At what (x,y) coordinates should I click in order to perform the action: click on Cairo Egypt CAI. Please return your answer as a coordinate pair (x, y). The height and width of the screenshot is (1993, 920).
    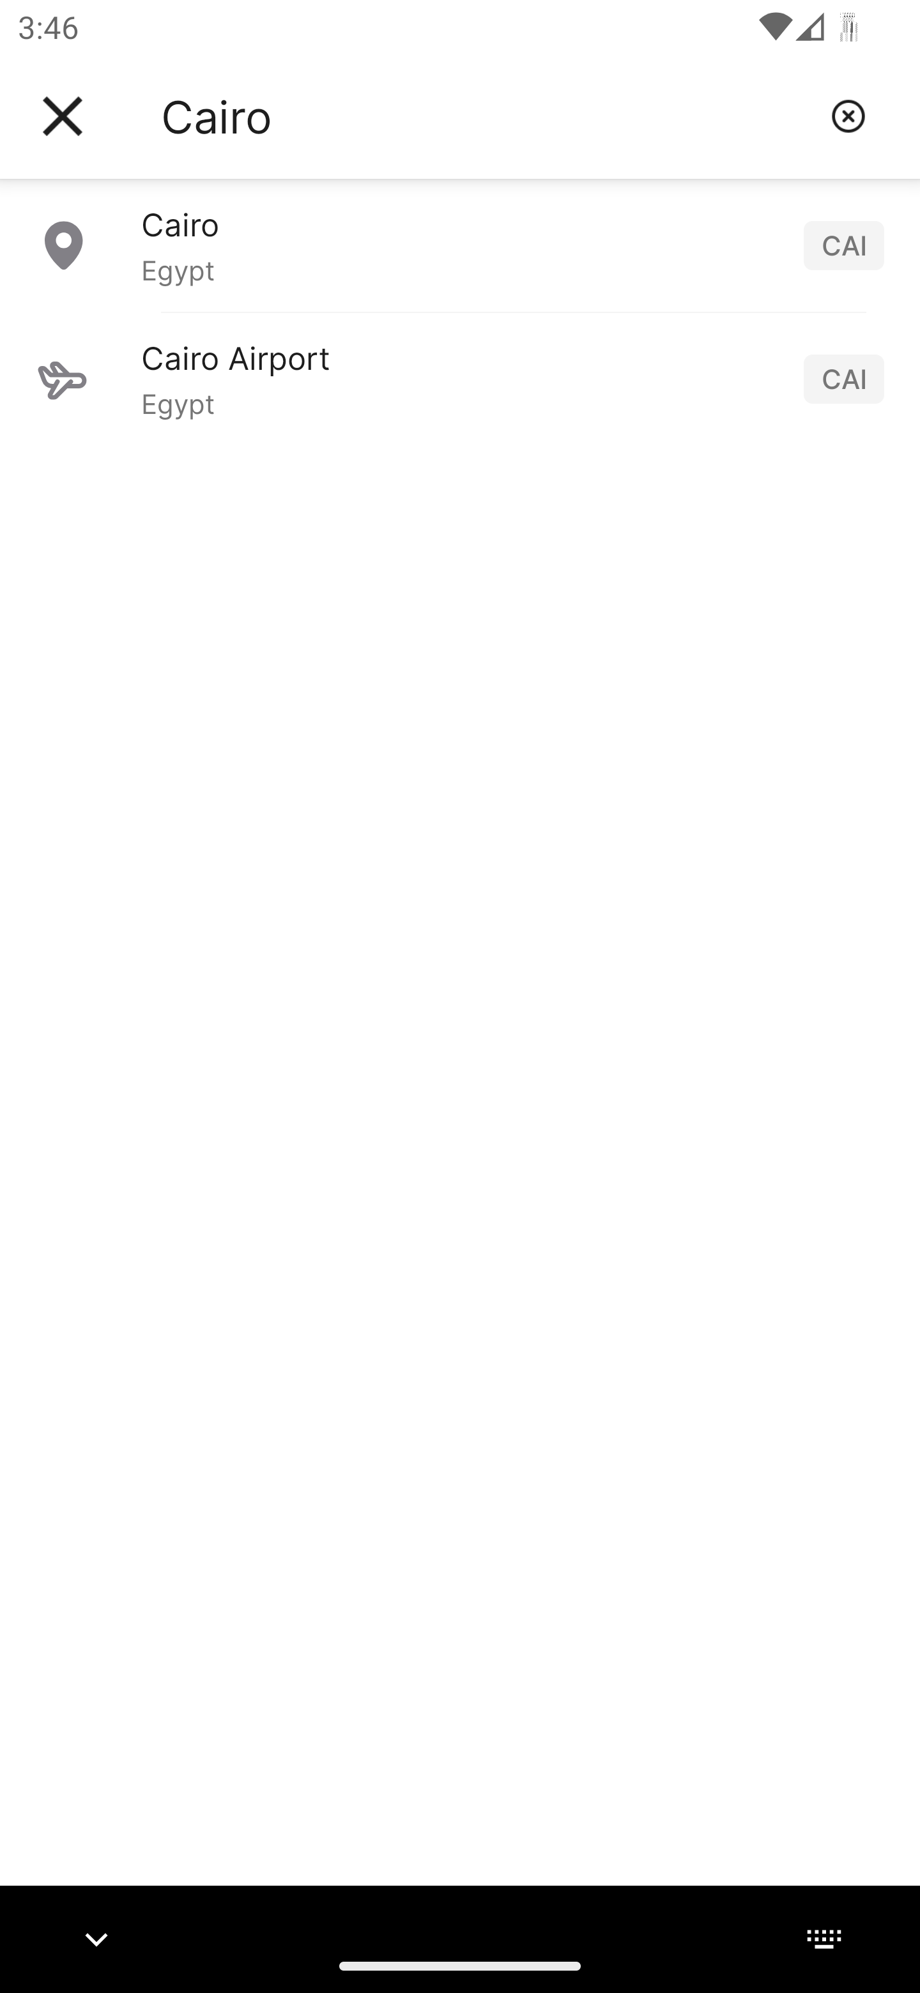
    Looking at the image, I should click on (460, 245).